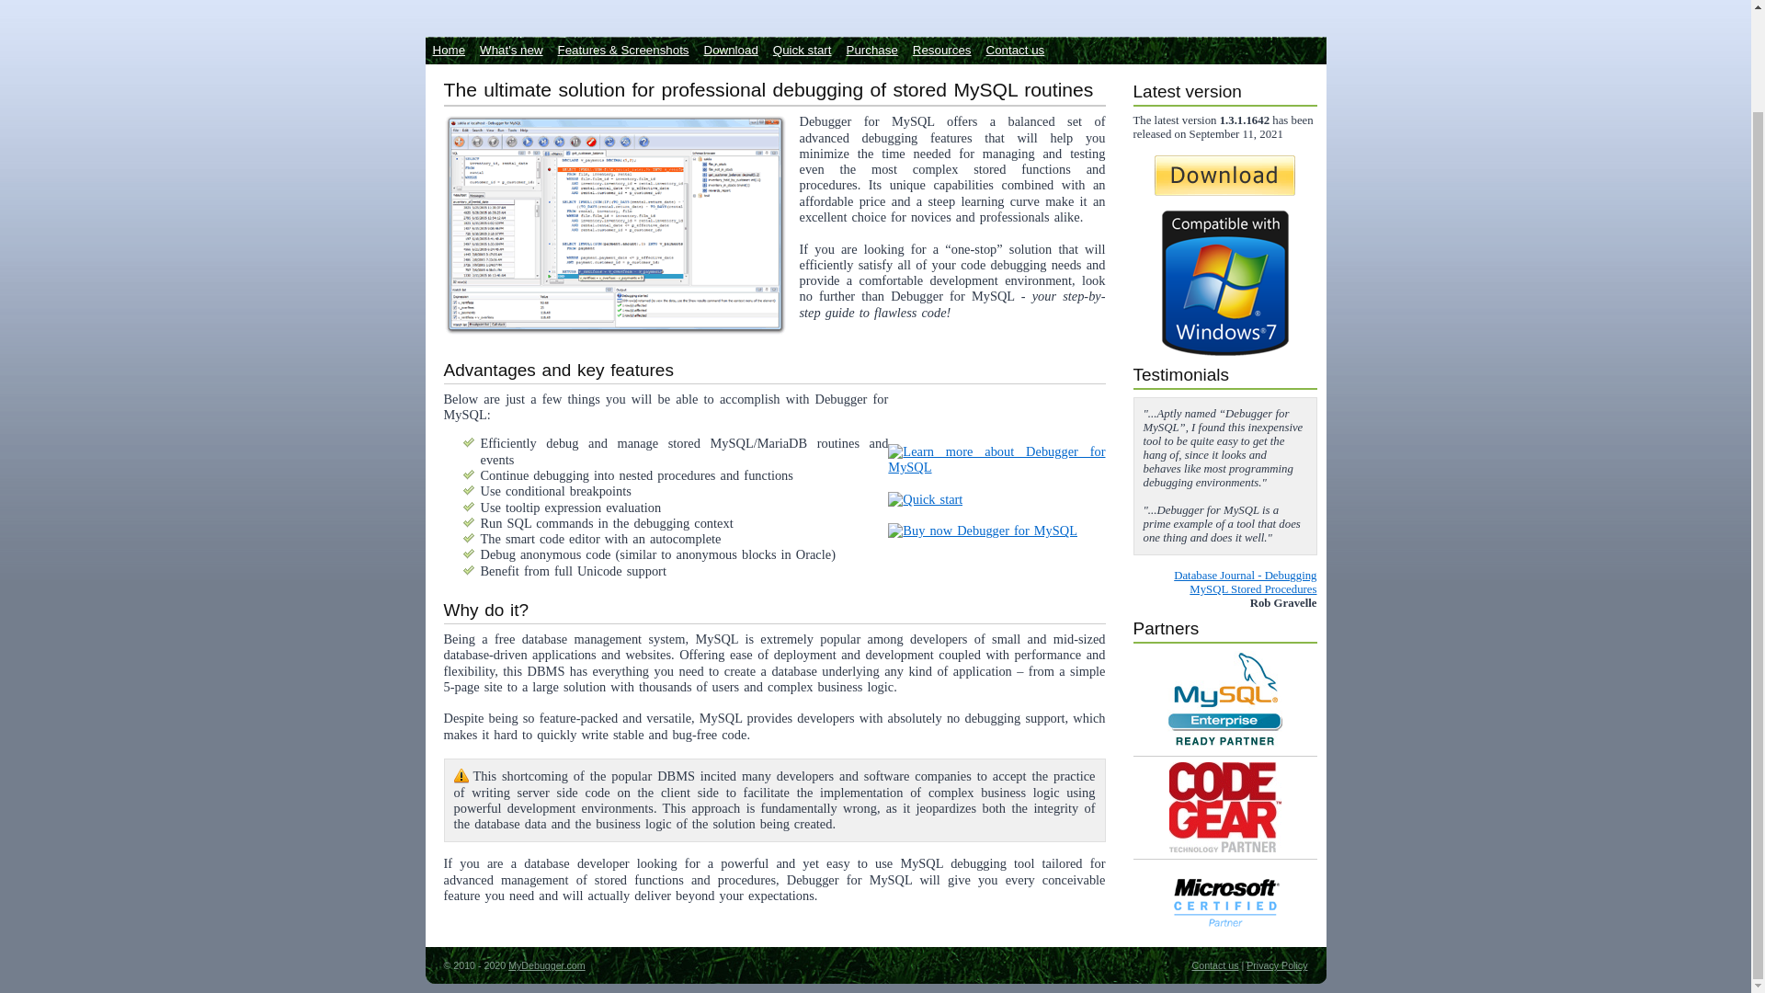  What do you see at coordinates (1015, 50) in the screenshot?
I see `Contact us` at bounding box center [1015, 50].